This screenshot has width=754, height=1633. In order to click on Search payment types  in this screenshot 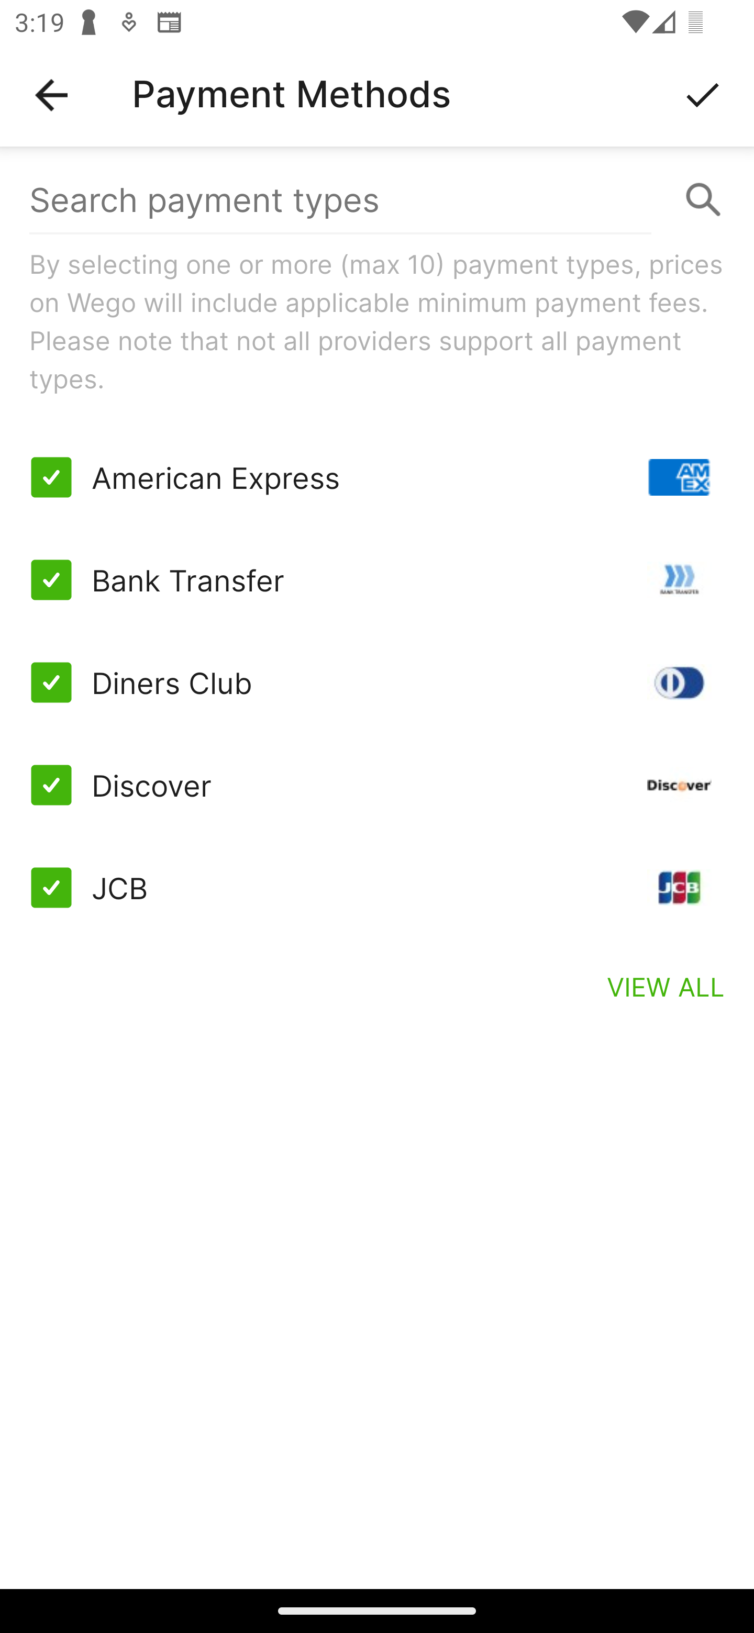, I will do `click(377, 200)`.